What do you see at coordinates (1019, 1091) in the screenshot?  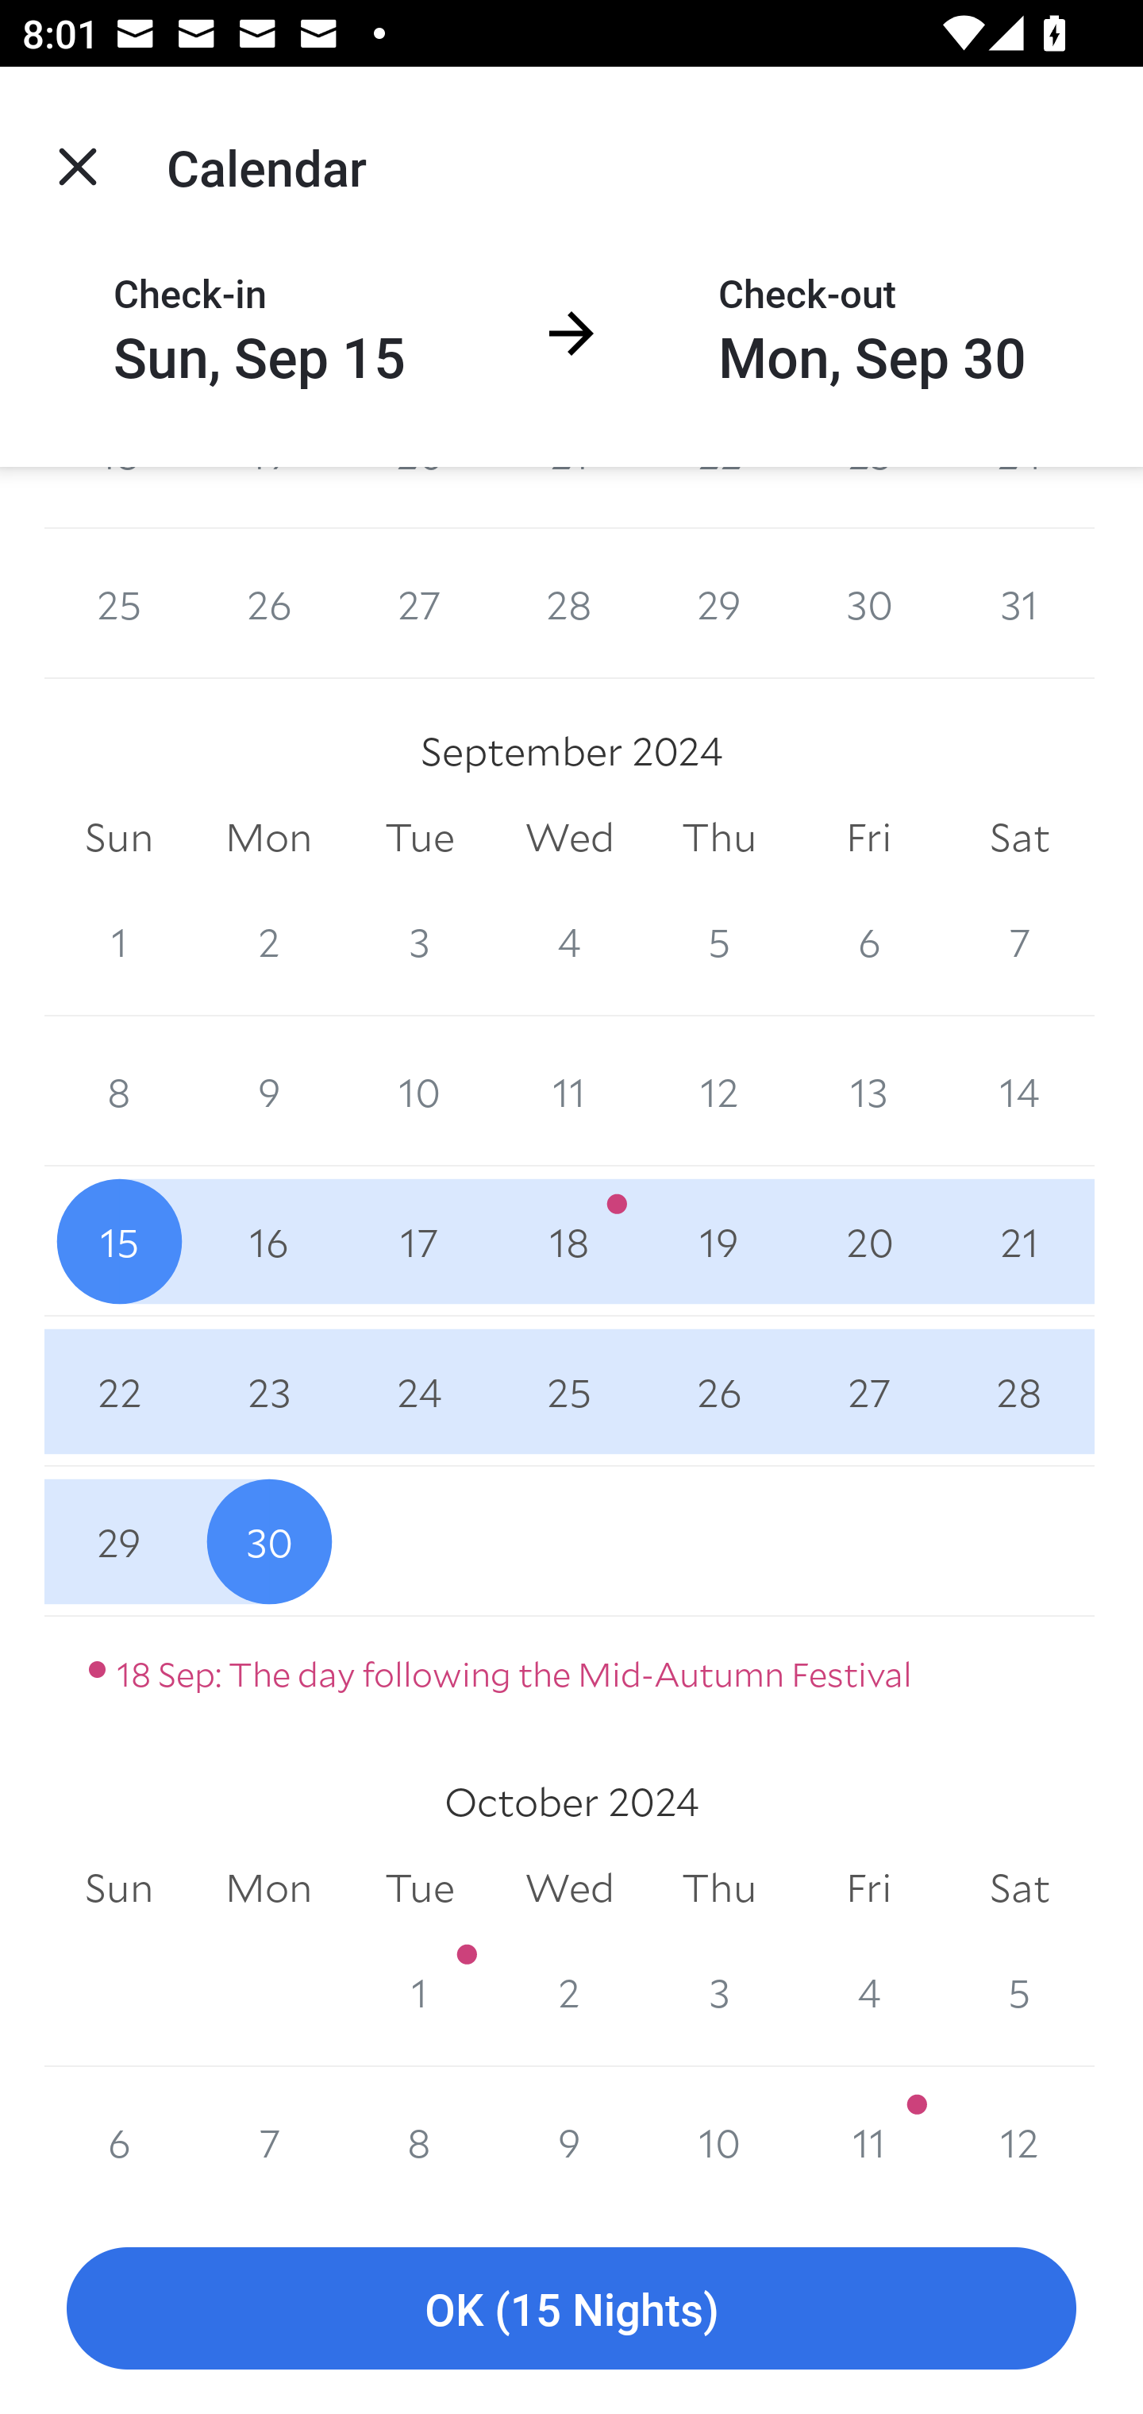 I see `14 14 September 2024` at bounding box center [1019, 1091].